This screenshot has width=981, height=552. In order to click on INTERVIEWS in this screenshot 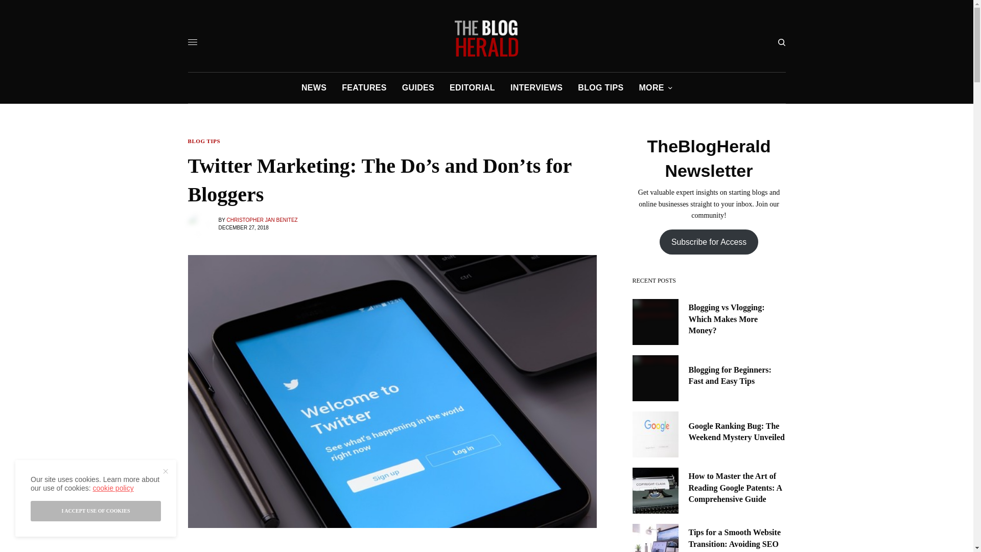, I will do `click(536, 87)`.